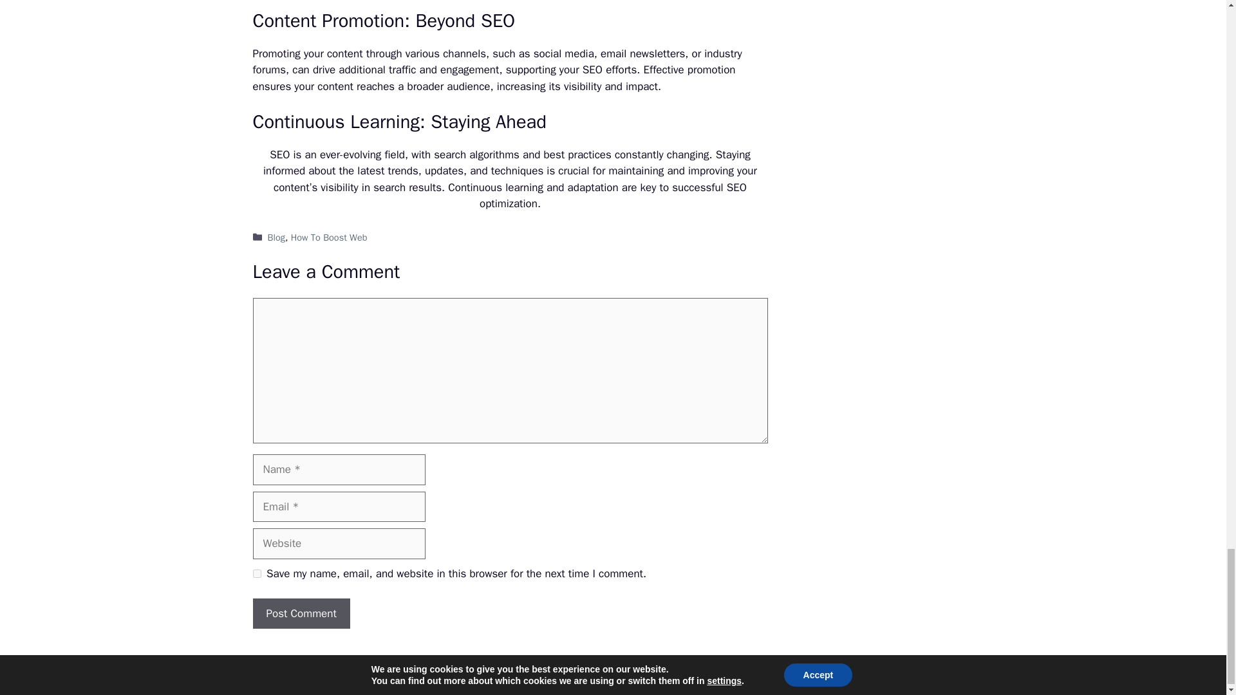 The height and width of the screenshot is (695, 1236). Describe the element at coordinates (301, 614) in the screenshot. I see `Post Comment` at that location.